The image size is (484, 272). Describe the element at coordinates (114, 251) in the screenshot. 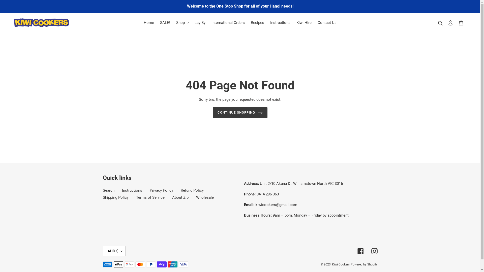

I see `AUD $` at that location.